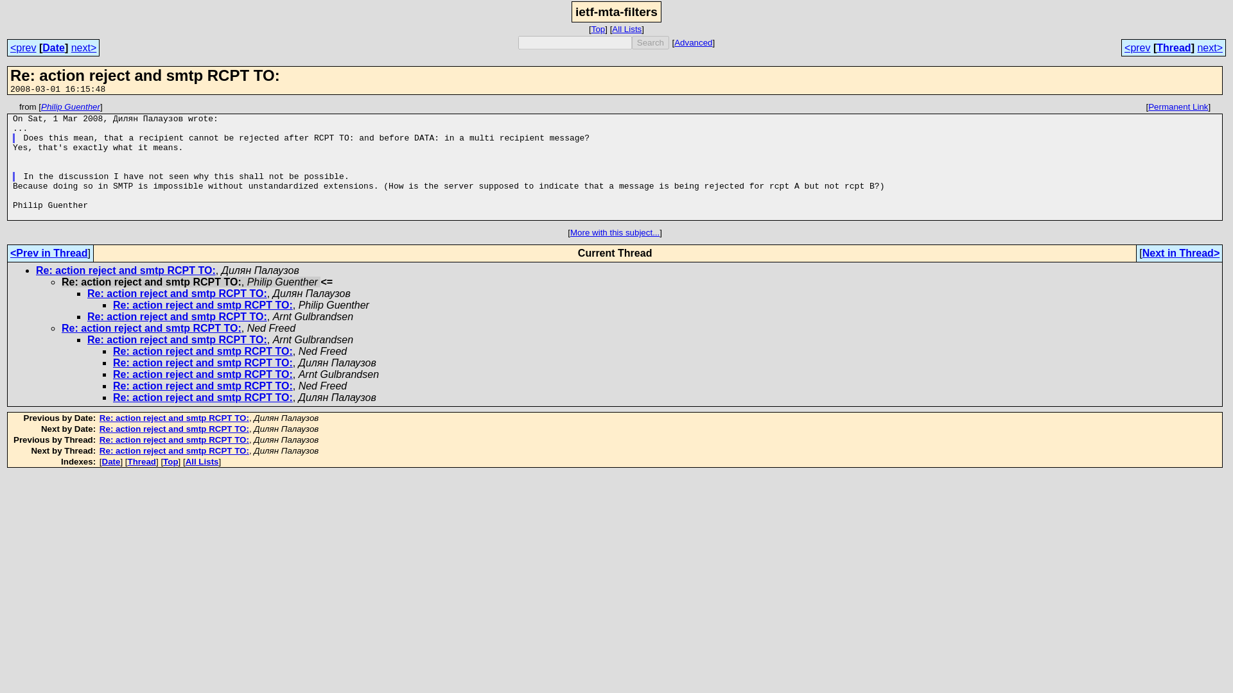 This screenshot has height=693, width=1233. Describe the element at coordinates (177, 293) in the screenshot. I see `Re: action reject and smtp RCPT TO:` at that location.